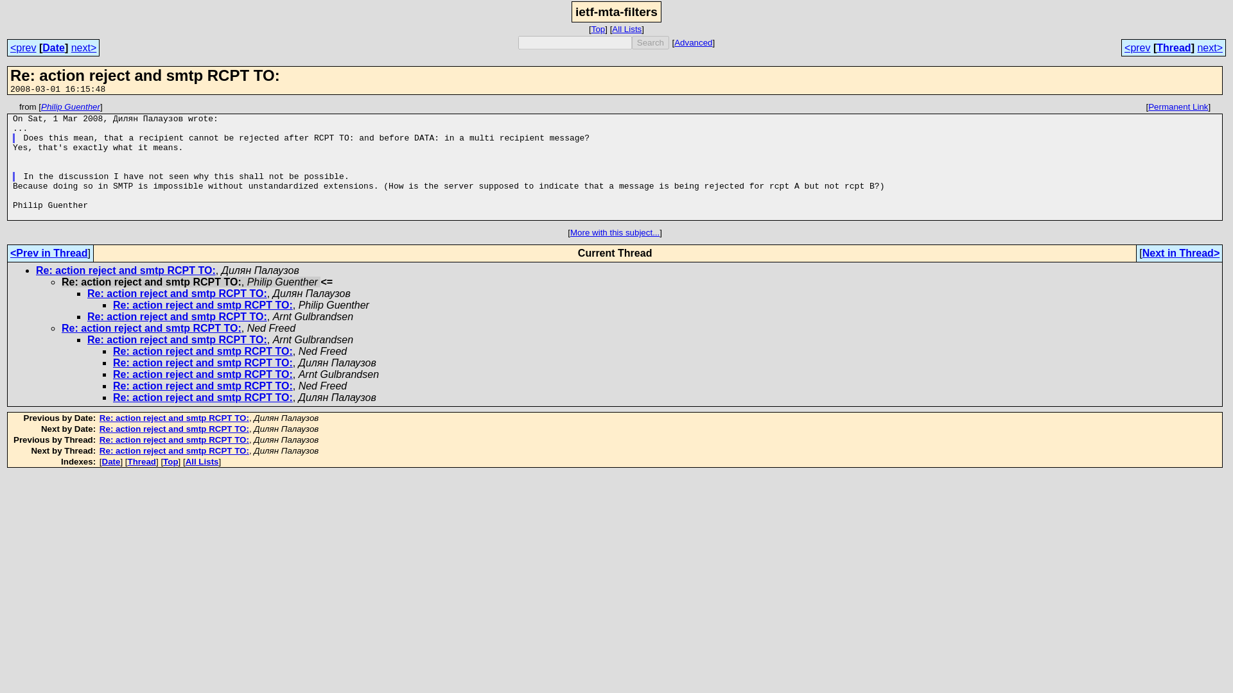 This screenshot has height=693, width=1233. Describe the element at coordinates (177, 293) in the screenshot. I see `Re: action reject and smtp RCPT TO:` at that location.